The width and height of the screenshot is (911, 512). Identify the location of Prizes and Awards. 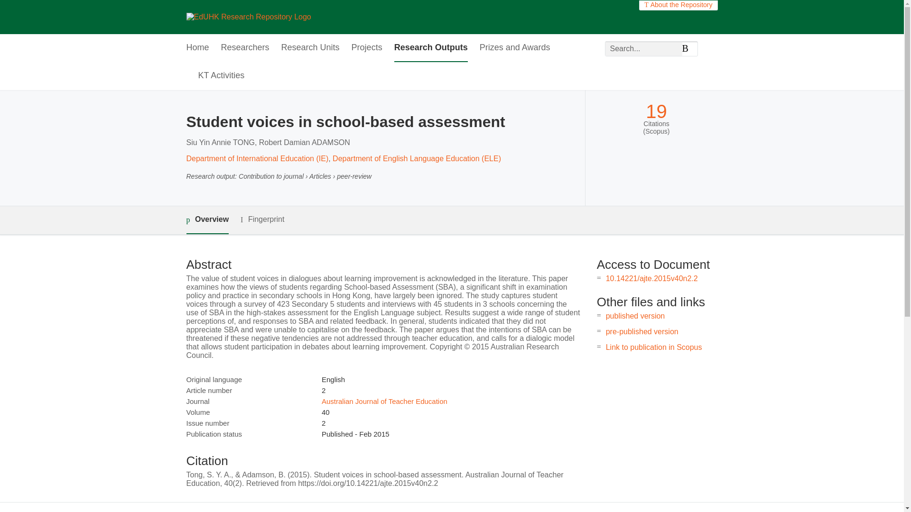
(515, 48).